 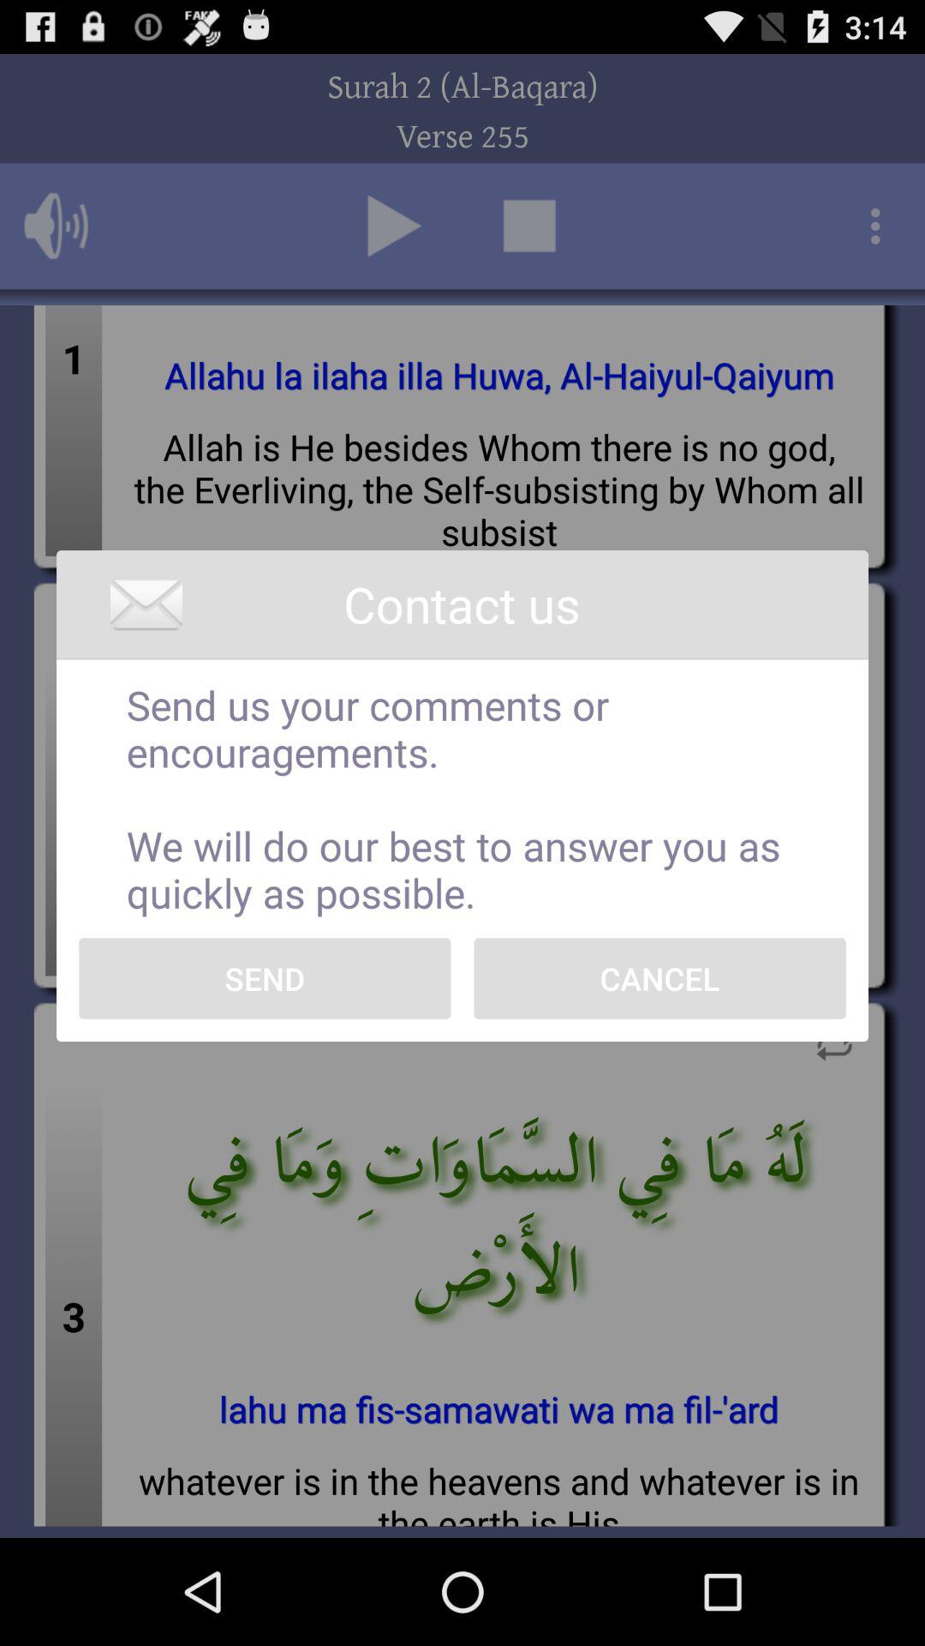 I want to click on click the icon next to send icon, so click(x=659, y=978).